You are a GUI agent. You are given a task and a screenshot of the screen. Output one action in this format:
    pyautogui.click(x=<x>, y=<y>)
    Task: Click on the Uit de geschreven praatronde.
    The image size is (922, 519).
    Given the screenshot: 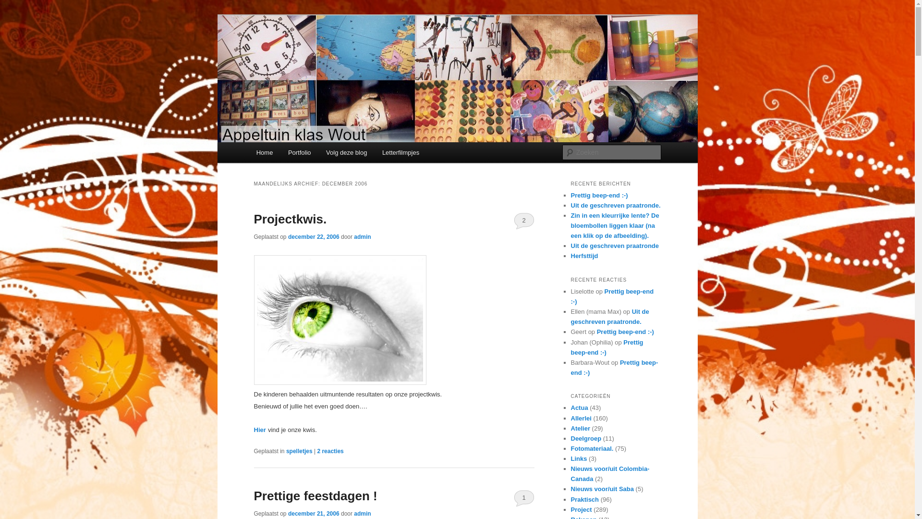 What is the action you would take?
    pyautogui.click(x=616, y=206)
    